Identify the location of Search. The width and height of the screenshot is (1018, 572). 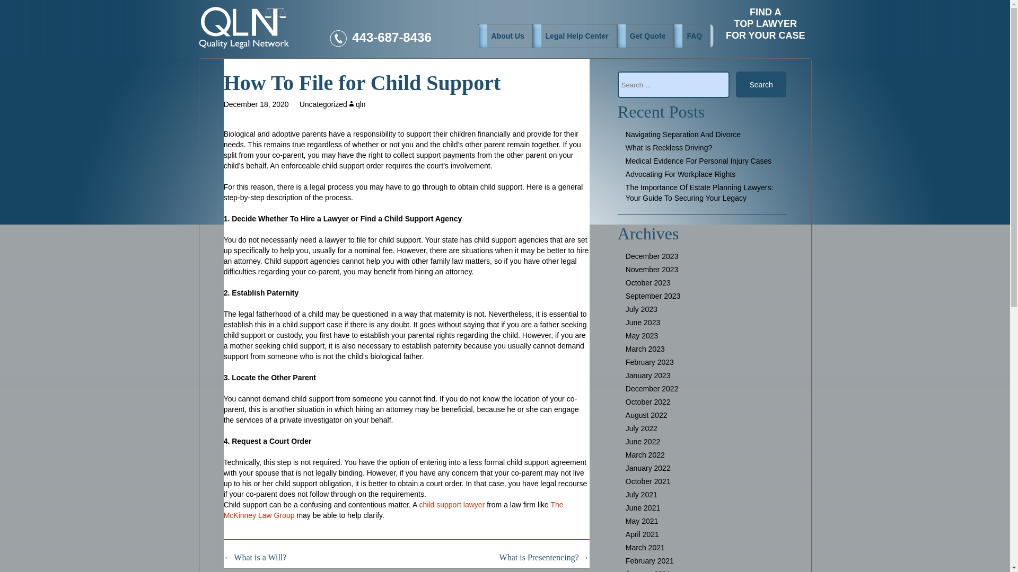
(356, 104).